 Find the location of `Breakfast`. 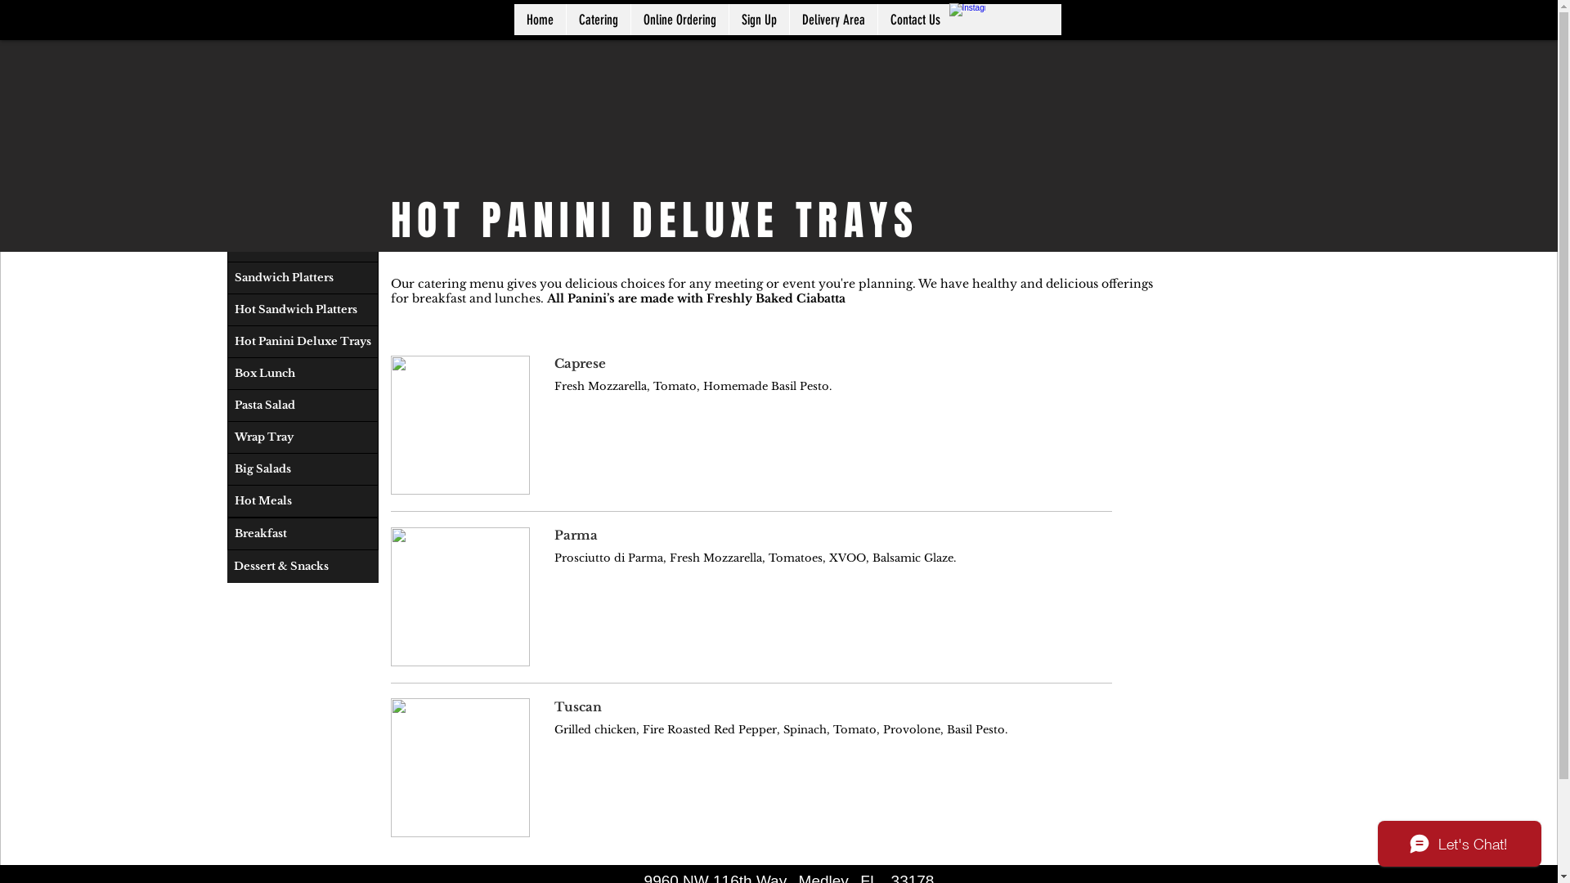

Breakfast is located at coordinates (303, 534).